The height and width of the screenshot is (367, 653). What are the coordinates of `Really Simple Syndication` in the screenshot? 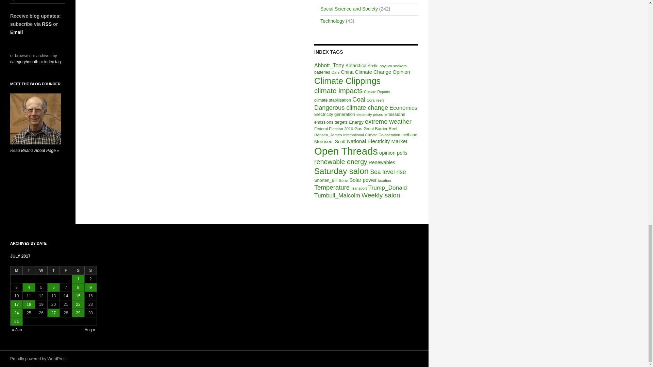 It's located at (46, 24).